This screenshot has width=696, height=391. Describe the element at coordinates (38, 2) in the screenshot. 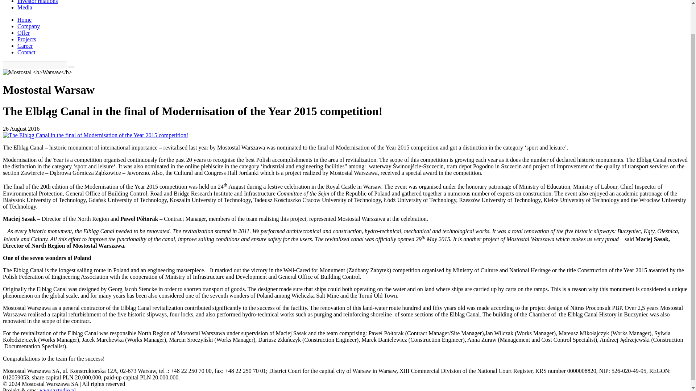

I see `Investor relations` at that location.